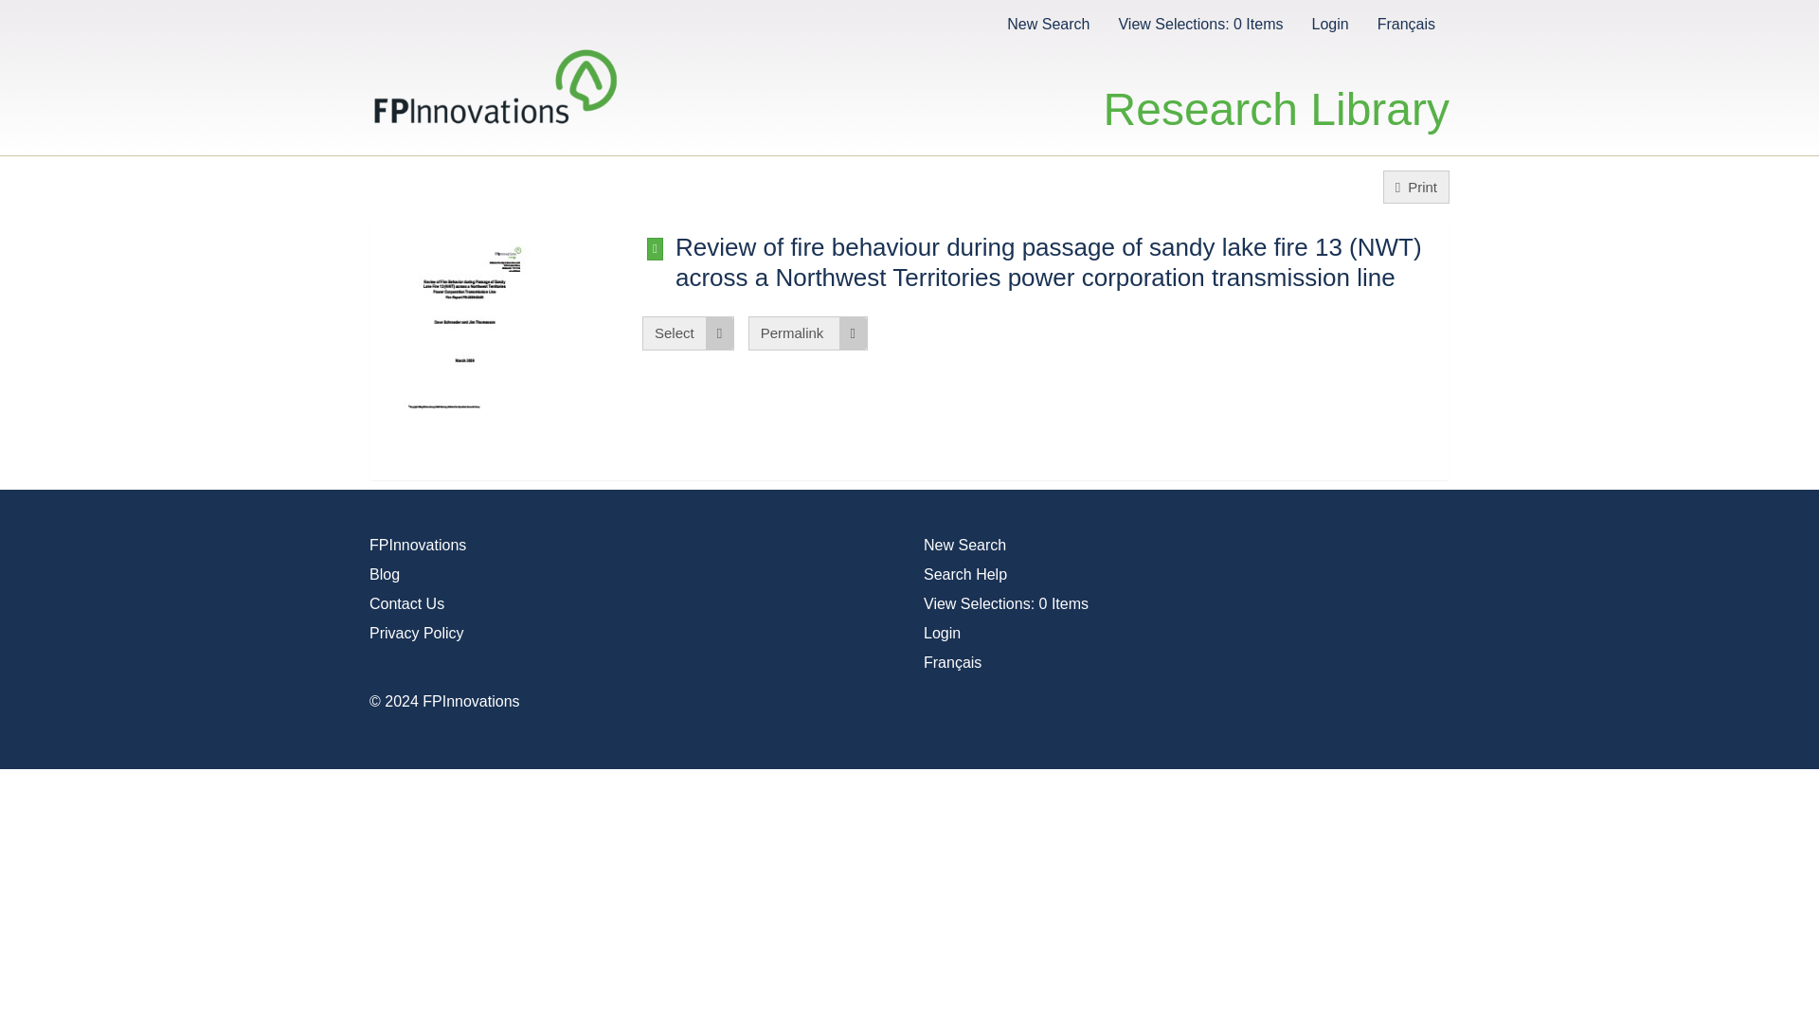 This screenshot has width=1819, height=1023. I want to click on Blog, so click(385, 574).